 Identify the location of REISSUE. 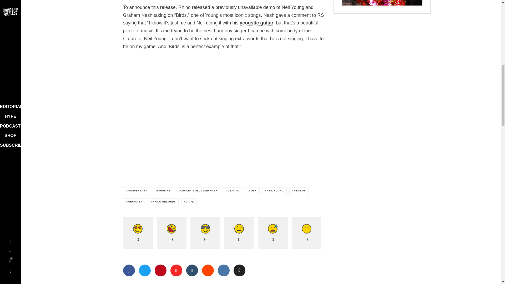
(299, 190).